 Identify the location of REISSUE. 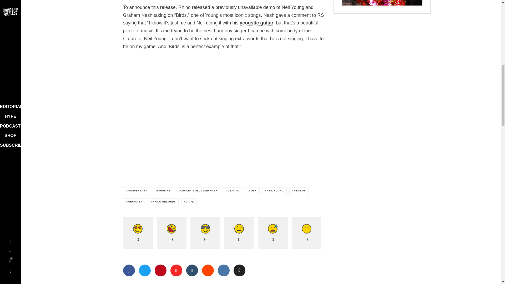
(299, 190).